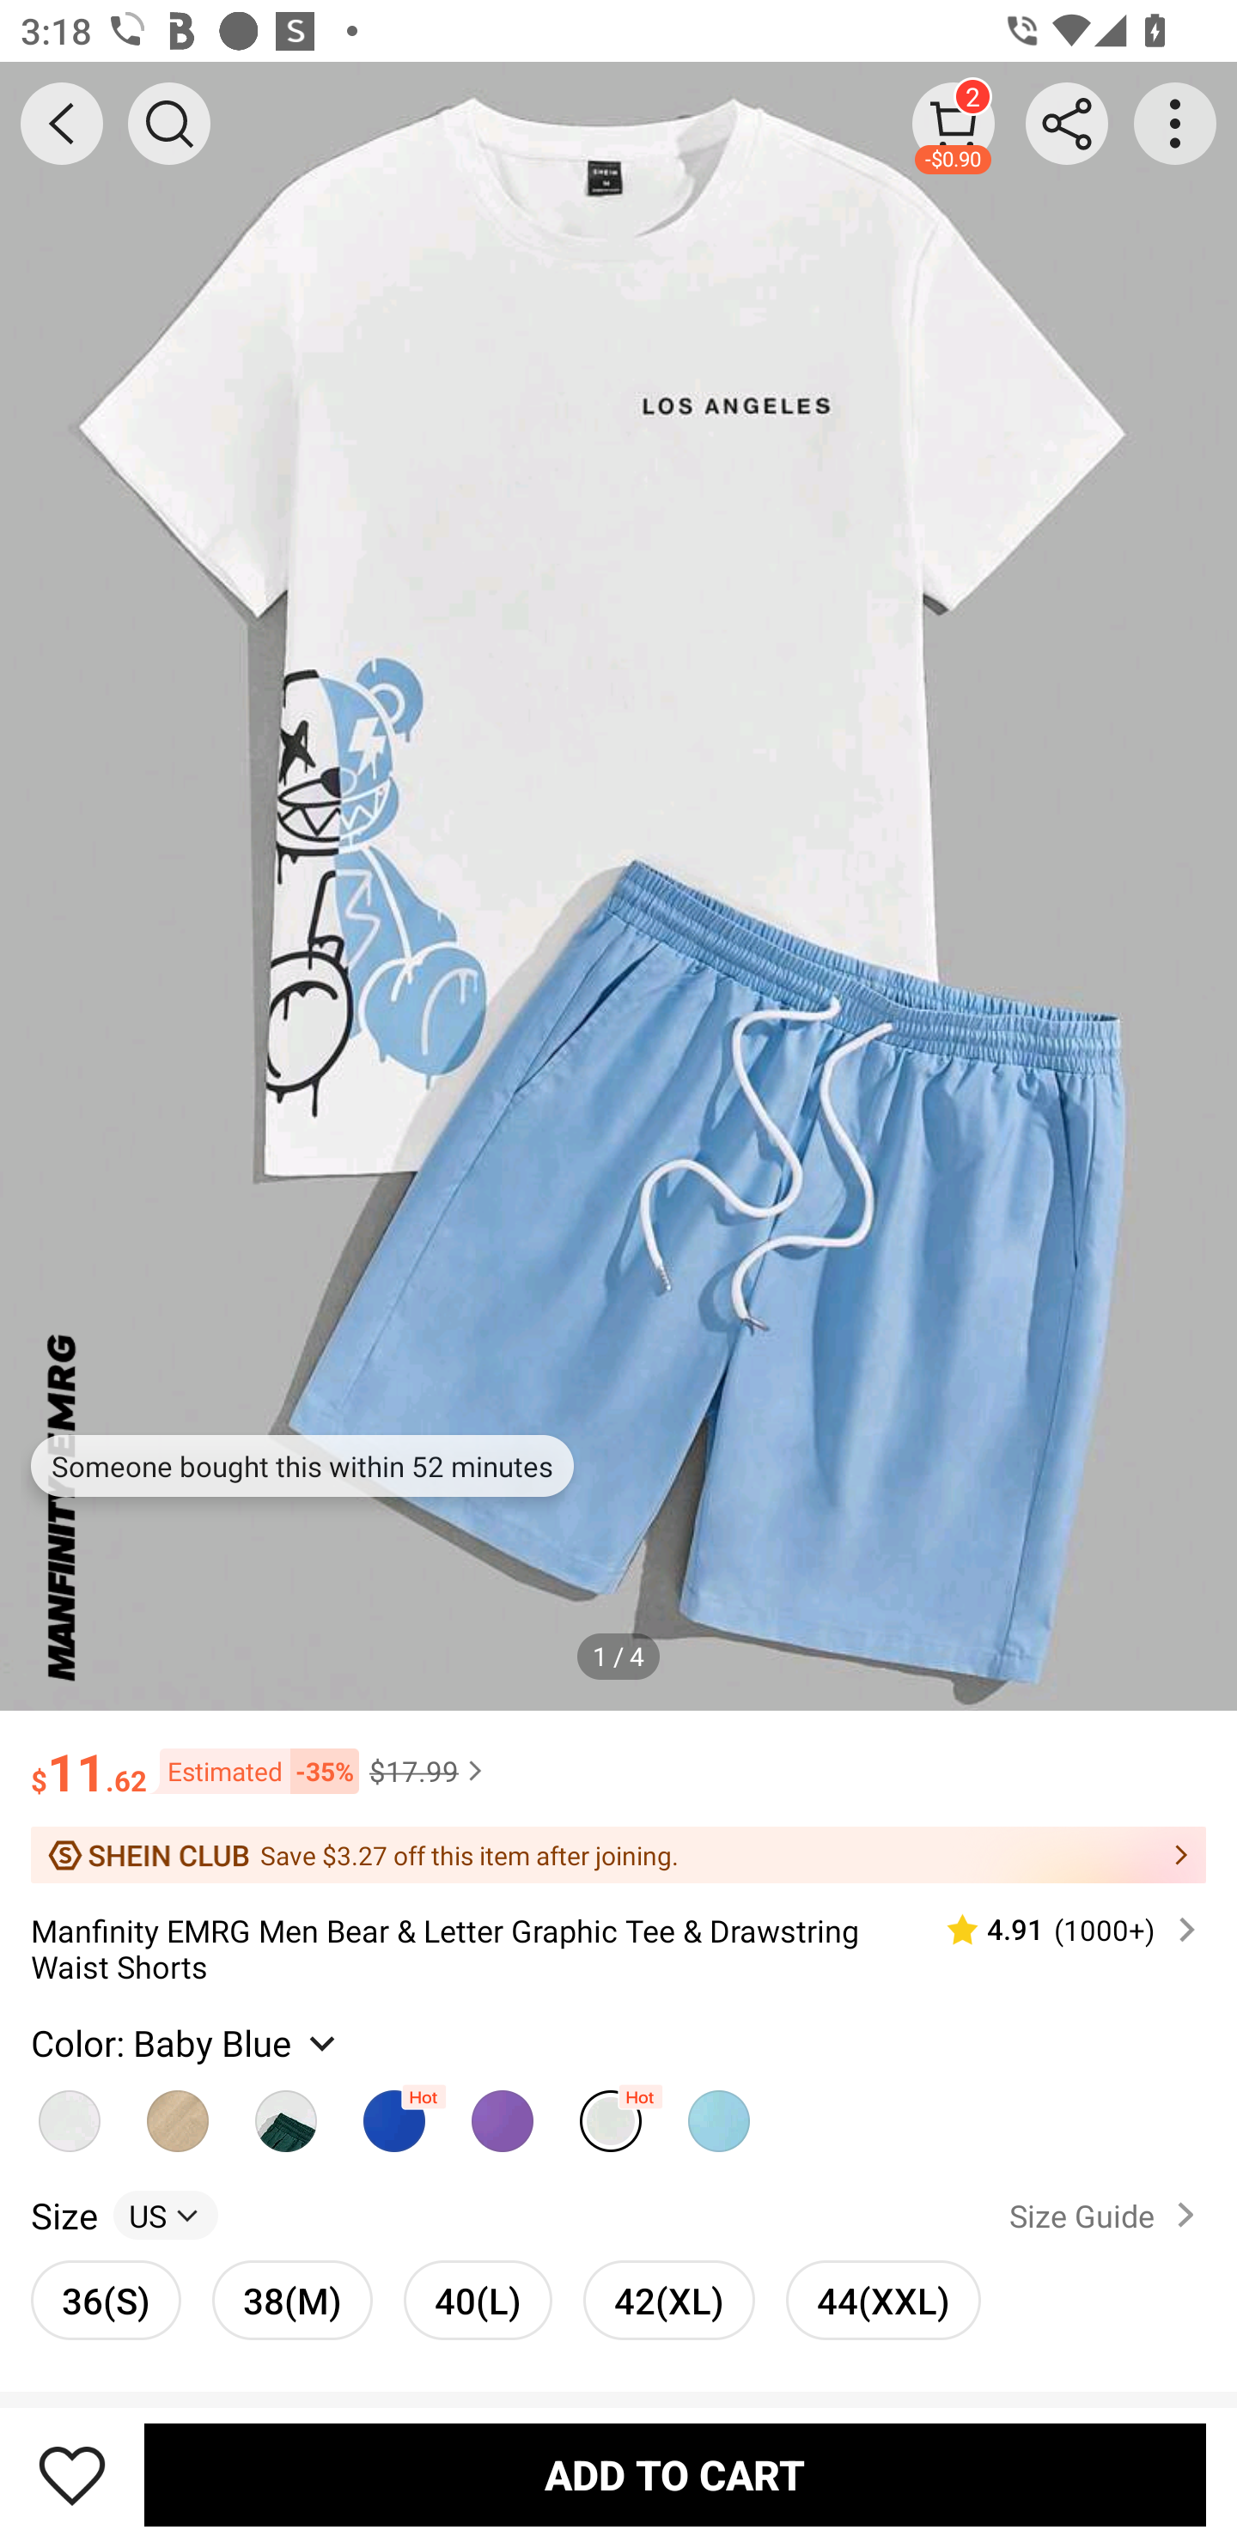 This screenshot has height=2542, width=1237. Describe the element at coordinates (618, 1855) in the screenshot. I see `Save $3.27 off this item after joining.` at that location.